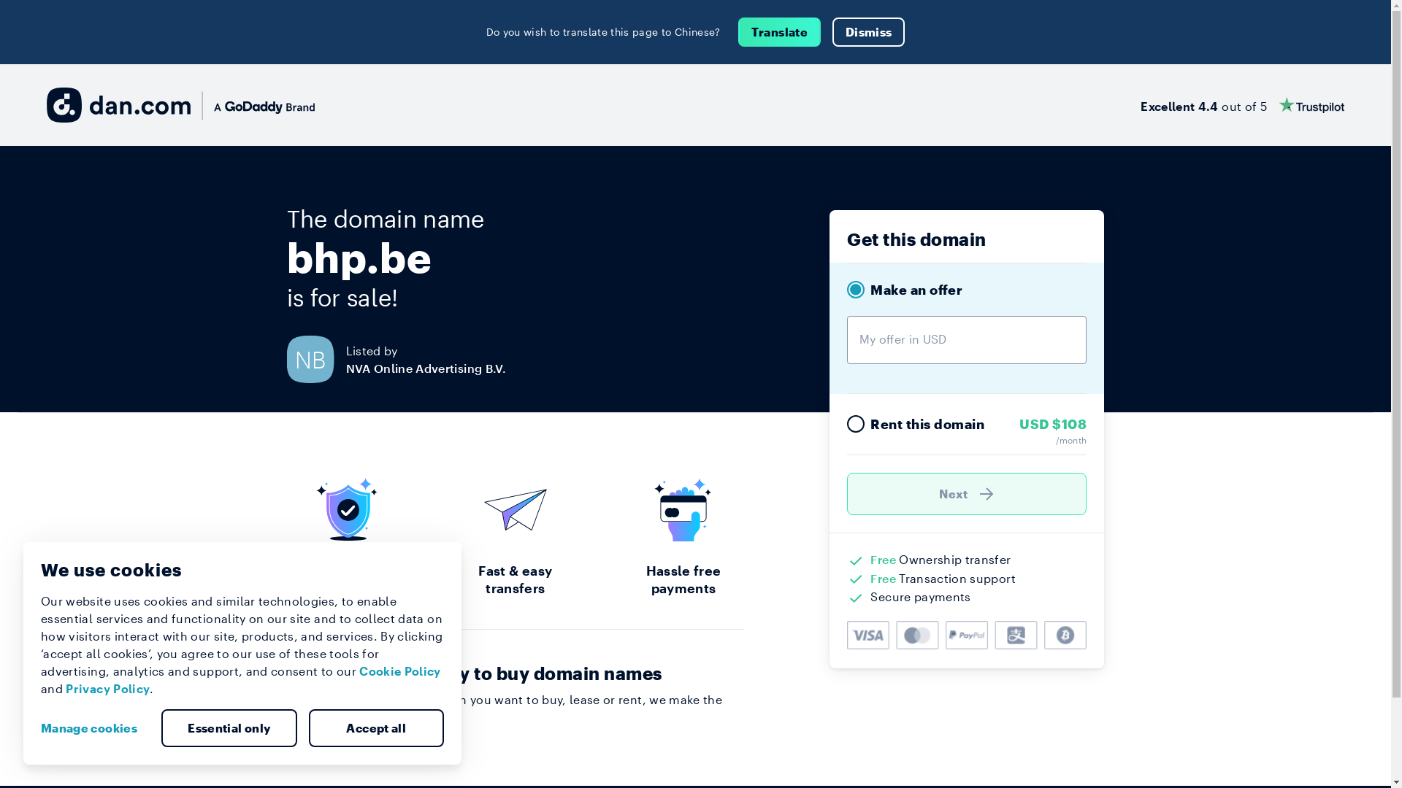  I want to click on Privacy Policy, so click(108, 689).